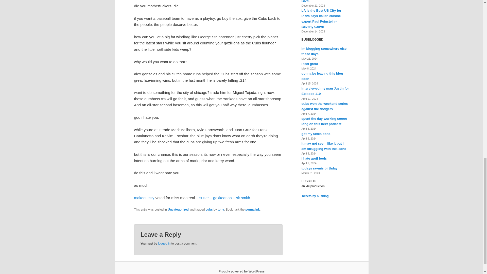  What do you see at coordinates (144, 198) in the screenshot?
I see `makeoutcity` at bounding box center [144, 198].